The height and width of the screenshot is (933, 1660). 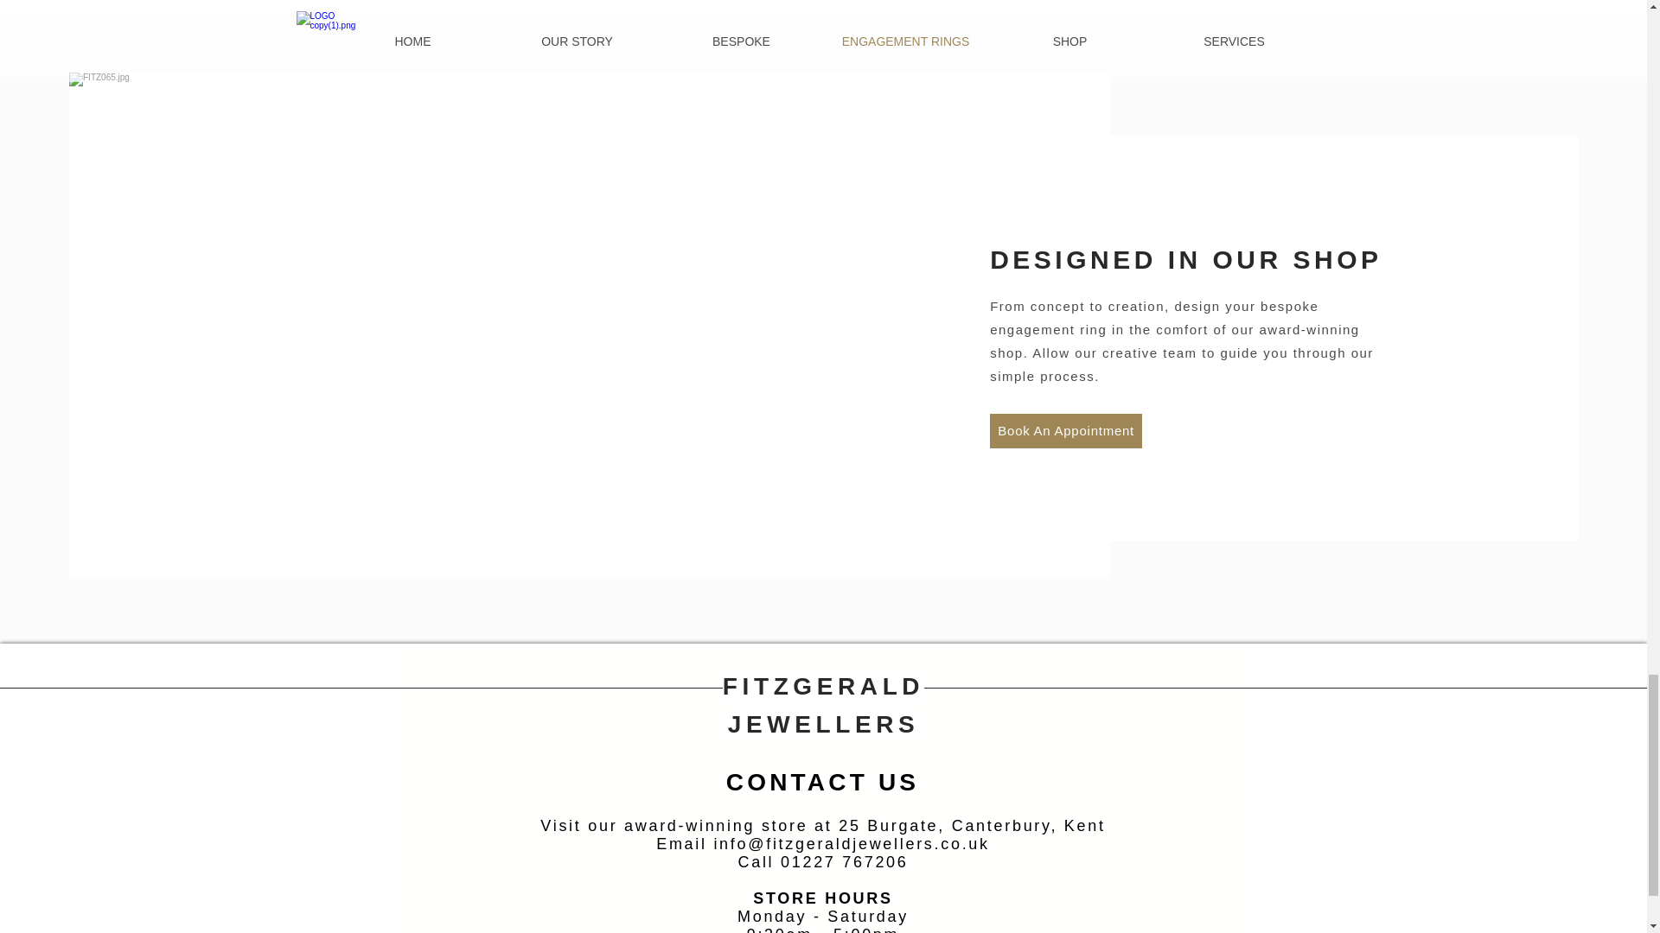 I want to click on Read Our Story, so click(x=932, y=266).